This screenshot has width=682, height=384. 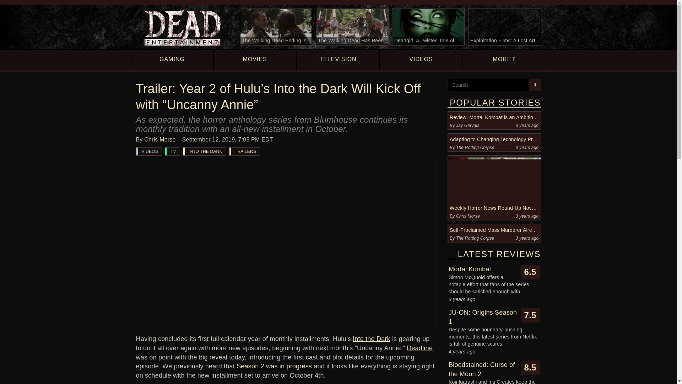 I want to click on Exploitation Films: A Lost Art and Genre of Decades Past, so click(x=504, y=27).